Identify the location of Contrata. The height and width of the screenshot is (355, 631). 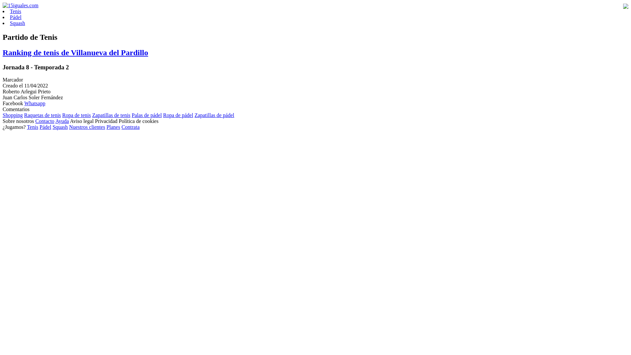
(131, 127).